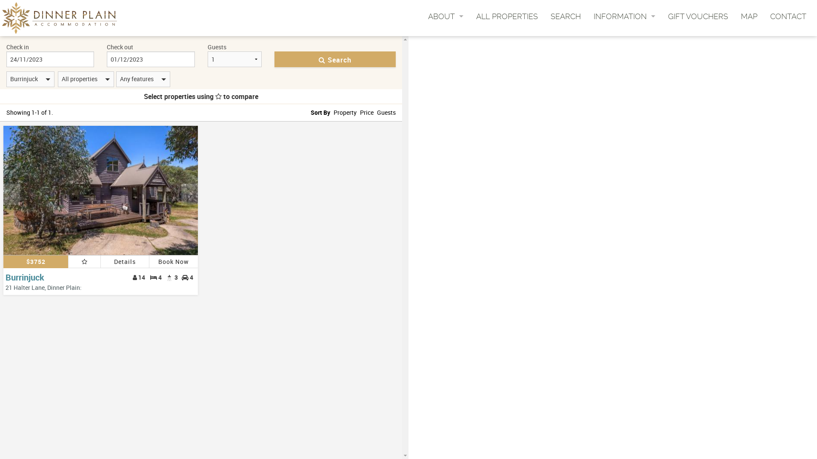  I want to click on Guests, so click(386, 112).